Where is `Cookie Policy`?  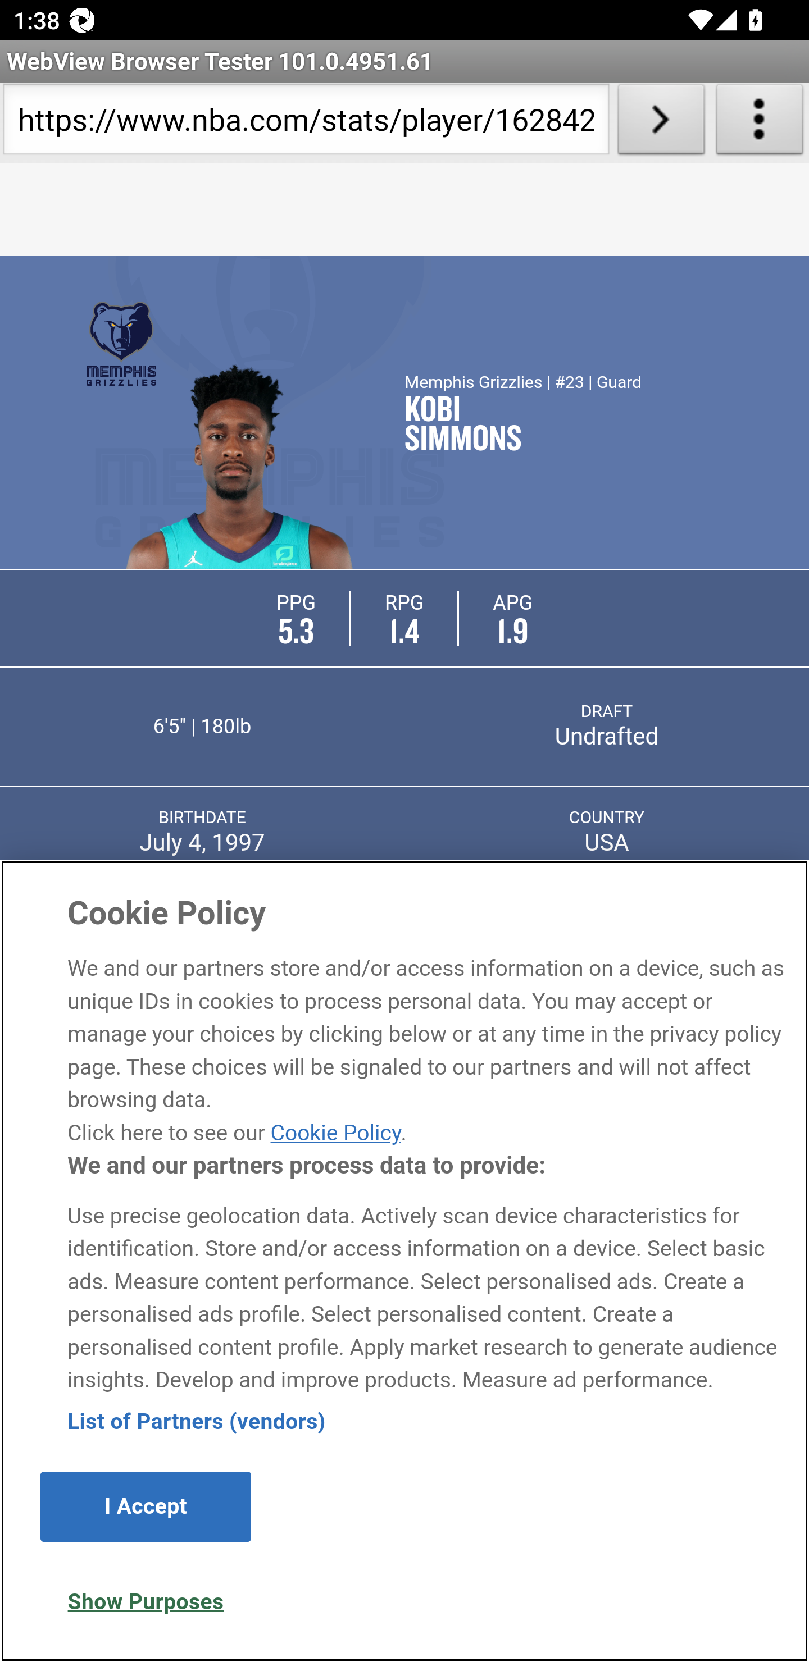
Cookie Policy is located at coordinates (335, 1133).